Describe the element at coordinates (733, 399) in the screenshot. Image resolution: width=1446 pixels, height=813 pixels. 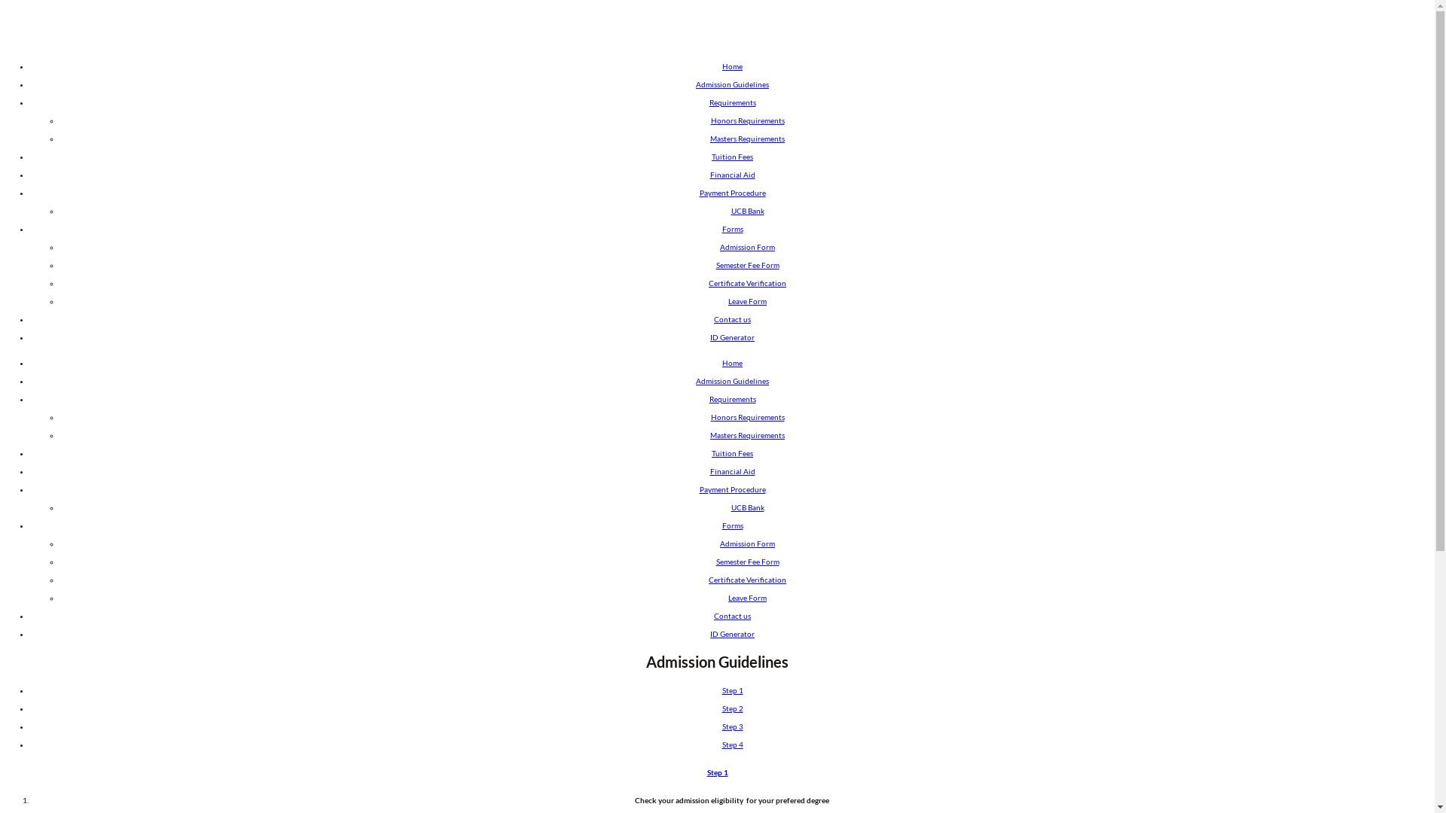
I see `Requirements` at that location.